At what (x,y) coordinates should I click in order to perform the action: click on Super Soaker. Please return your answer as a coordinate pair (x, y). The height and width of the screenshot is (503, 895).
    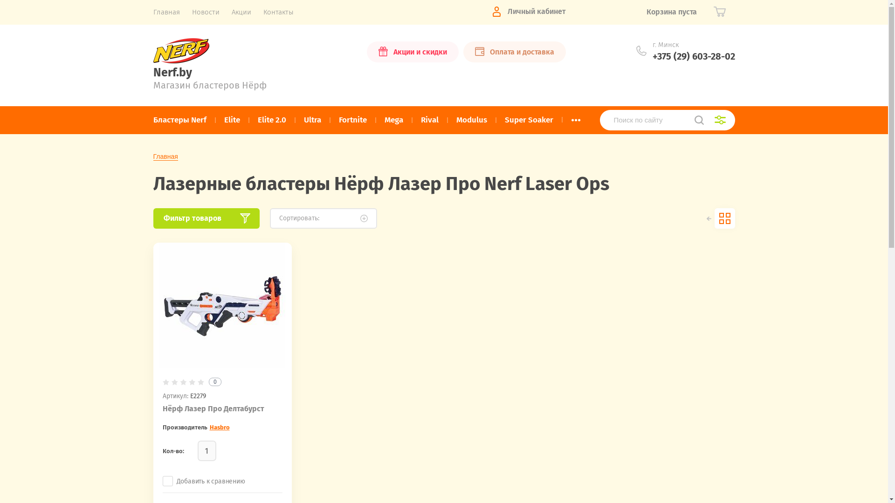
    Looking at the image, I should click on (529, 120).